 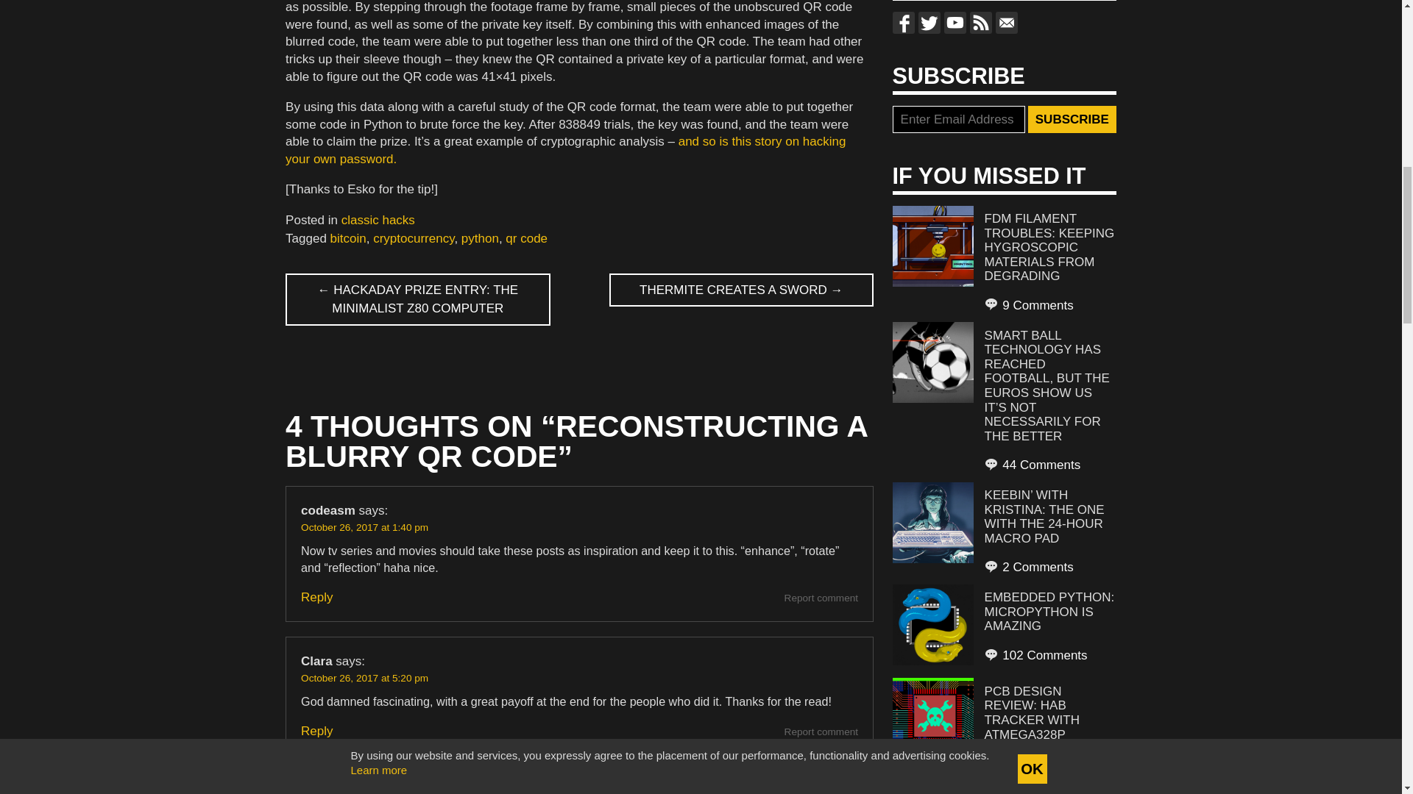 I want to click on bitcoin, so click(x=348, y=238).